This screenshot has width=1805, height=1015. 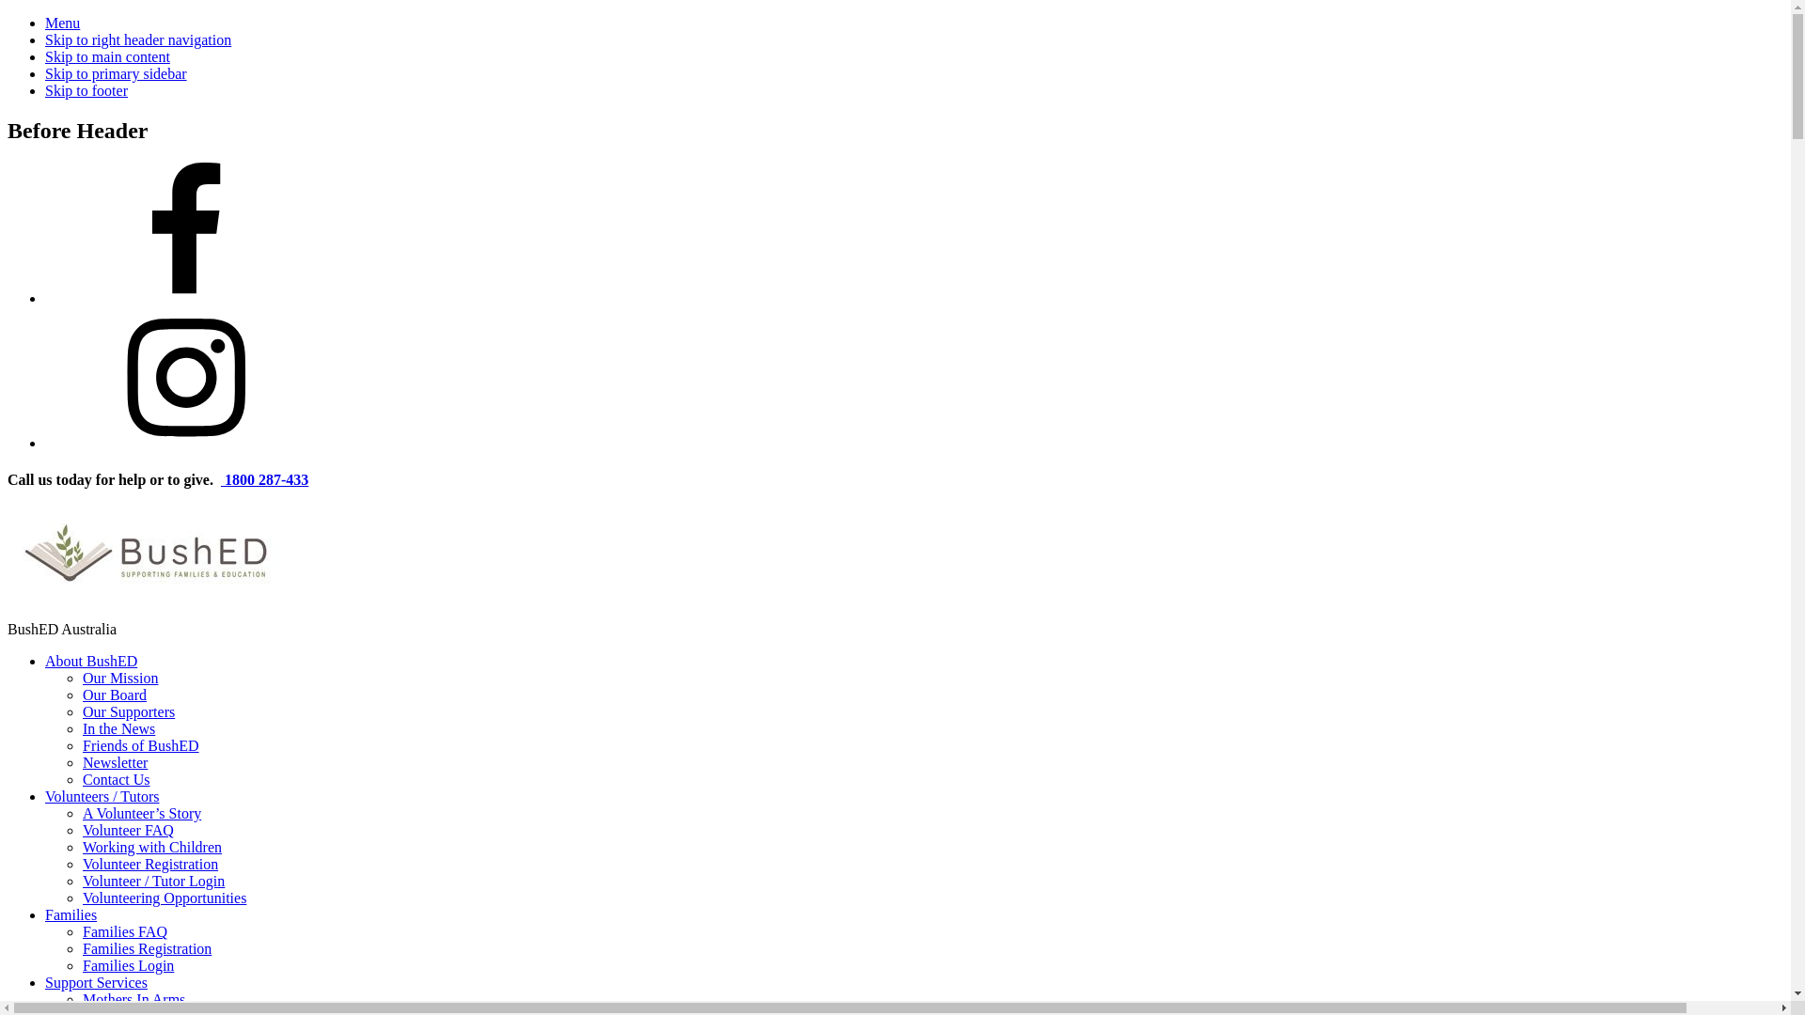 I want to click on Friends of BushED, so click(x=141, y=746).